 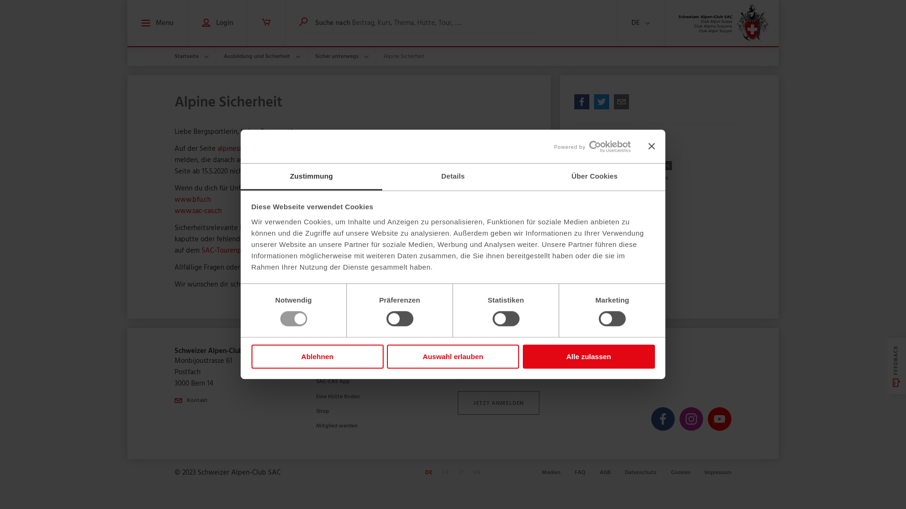 What do you see at coordinates (218, 23) in the screenshot?
I see `Login` at bounding box center [218, 23].